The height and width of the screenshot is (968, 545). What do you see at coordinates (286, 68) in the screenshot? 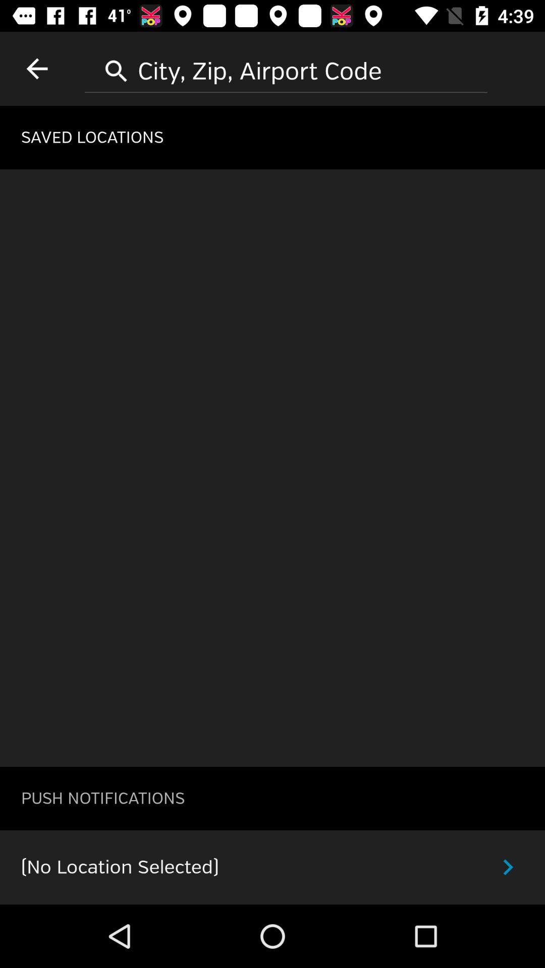
I see `search the city` at bounding box center [286, 68].